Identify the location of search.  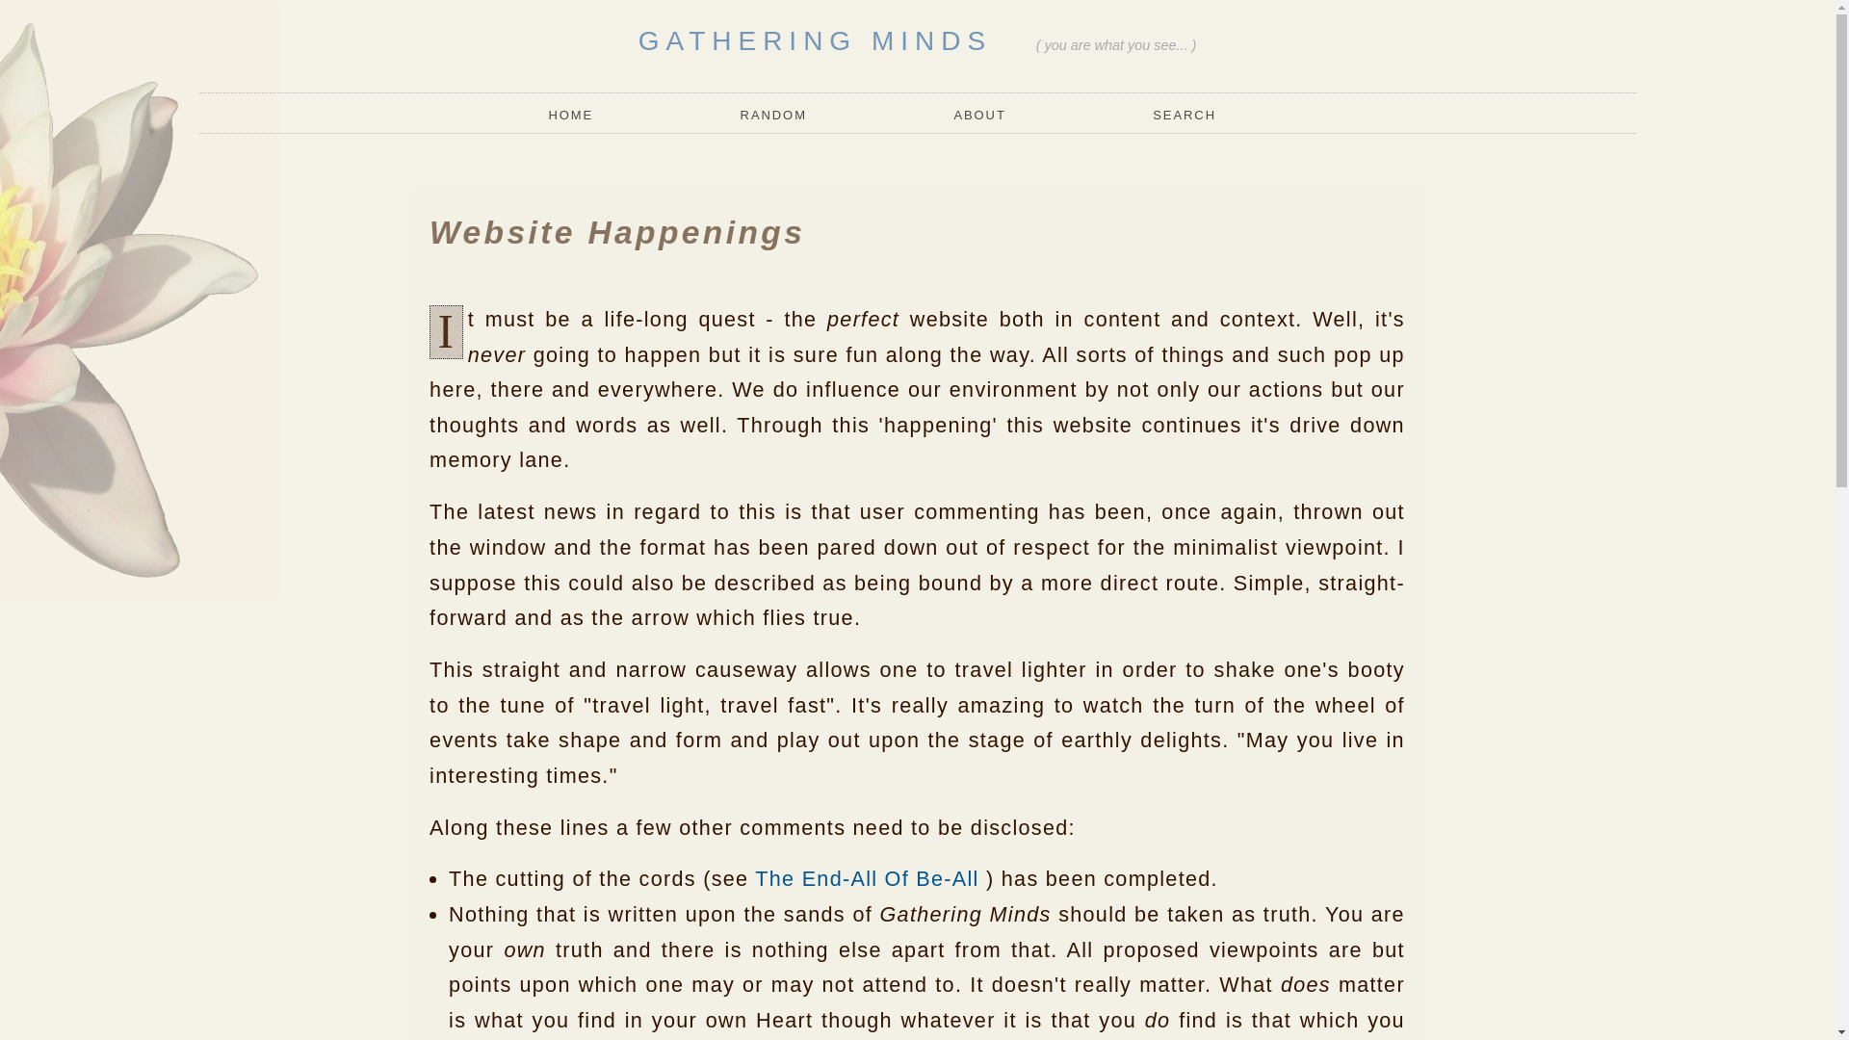
(1185, 116).